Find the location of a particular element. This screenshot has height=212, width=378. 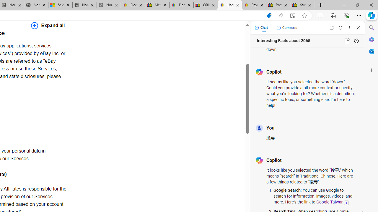

Electronics, Cars, Fashion, Collectibles & More | eBay is located at coordinates (181, 5).